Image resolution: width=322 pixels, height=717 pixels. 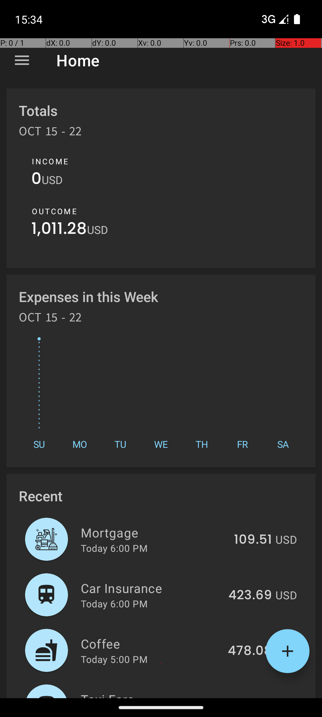 What do you see at coordinates (250, 651) in the screenshot?
I see `478.08` at bounding box center [250, 651].